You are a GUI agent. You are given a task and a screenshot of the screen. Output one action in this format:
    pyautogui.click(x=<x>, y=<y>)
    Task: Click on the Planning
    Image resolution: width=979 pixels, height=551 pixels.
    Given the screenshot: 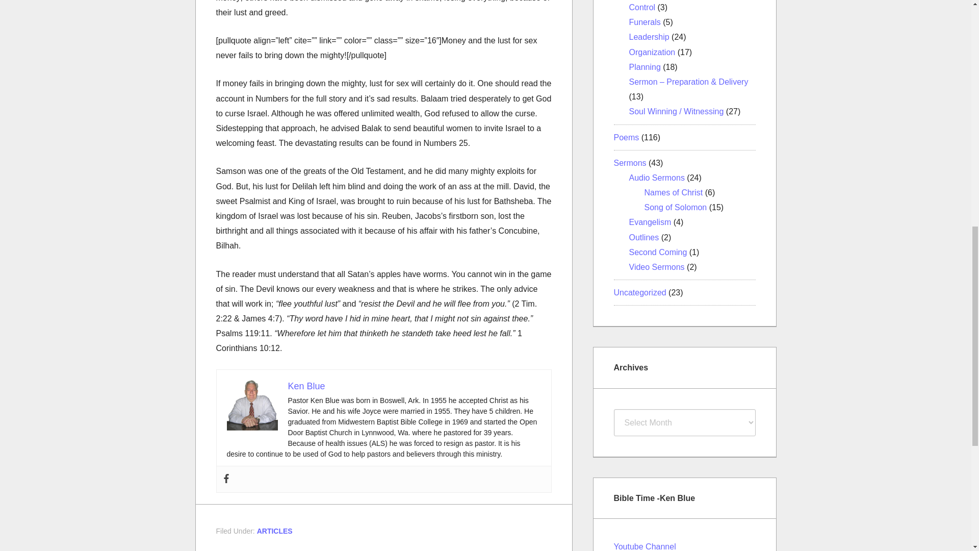 What is the action you would take?
    pyautogui.click(x=645, y=67)
    